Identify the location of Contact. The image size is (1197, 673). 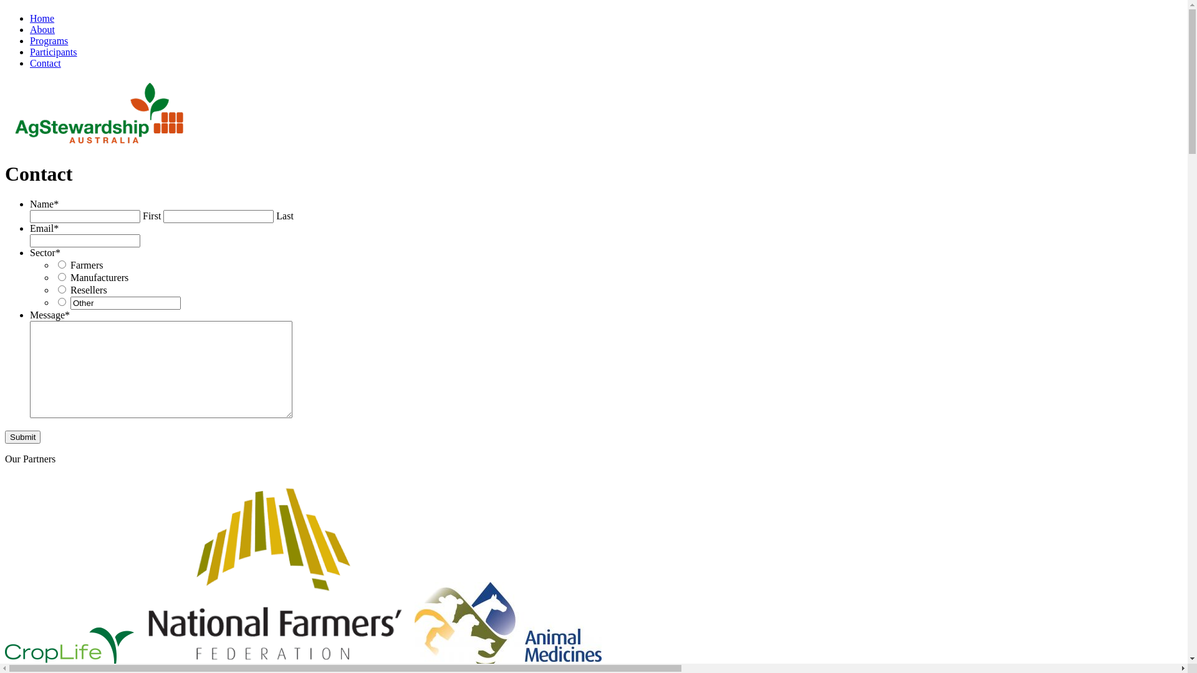
(46, 64).